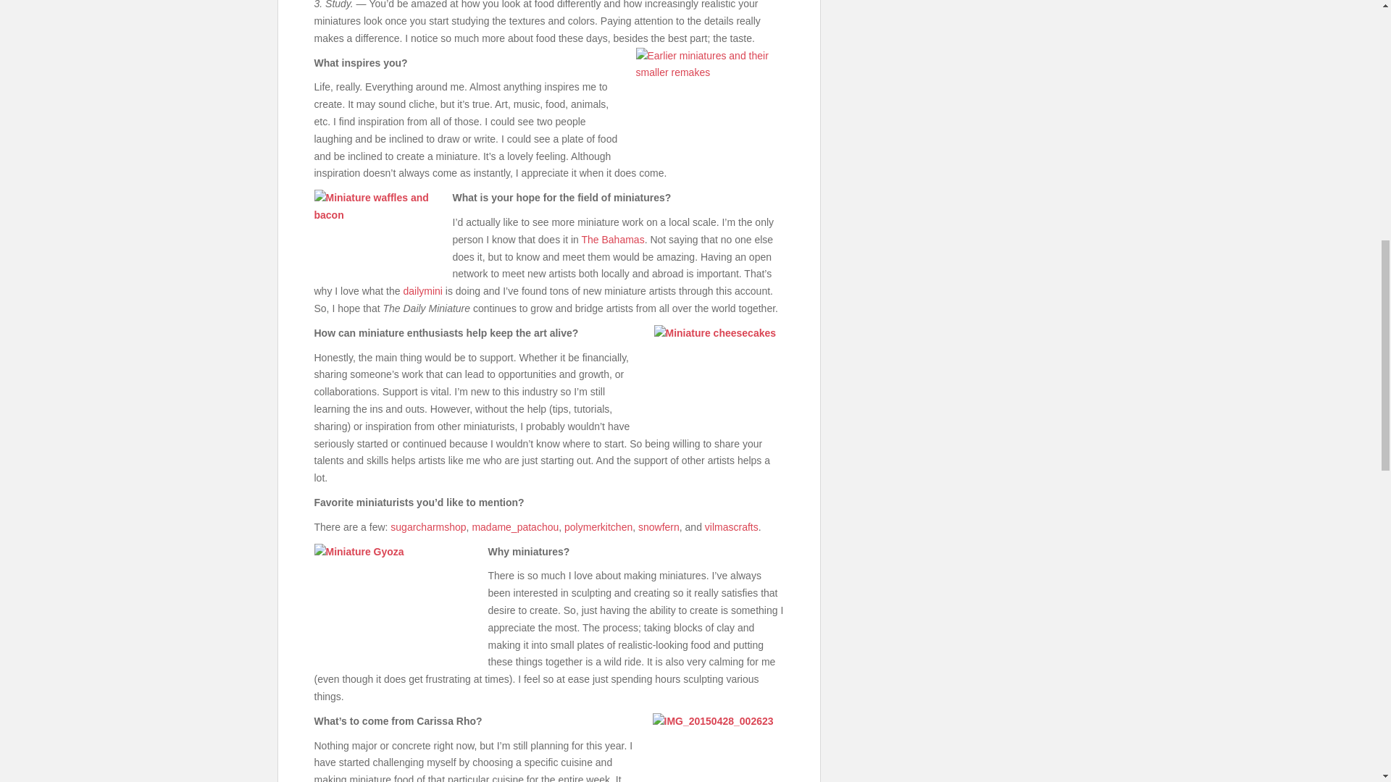 The height and width of the screenshot is (782, 1391). I want to click on vilmascrafts, so click(732, 527).